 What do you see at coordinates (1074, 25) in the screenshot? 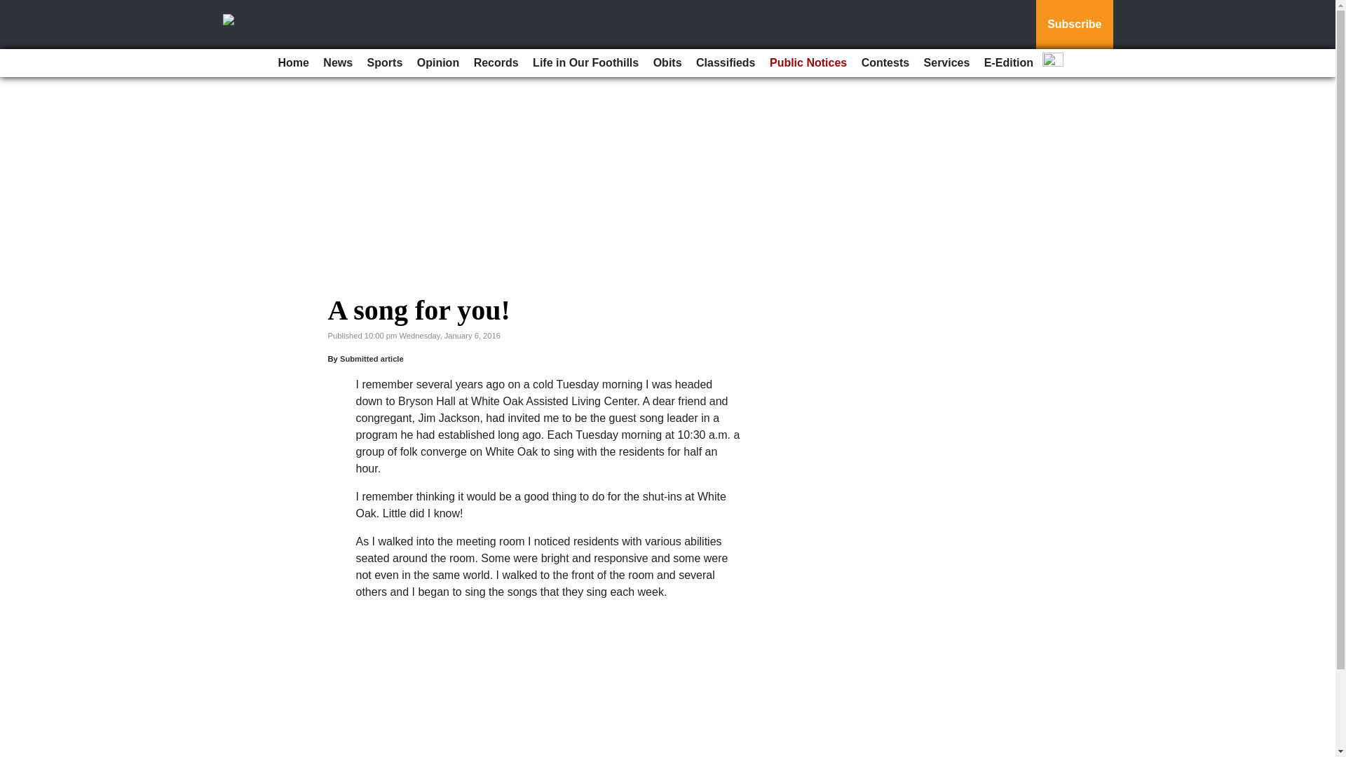
I see `Subscribe` at bounding box center [1074, 25].